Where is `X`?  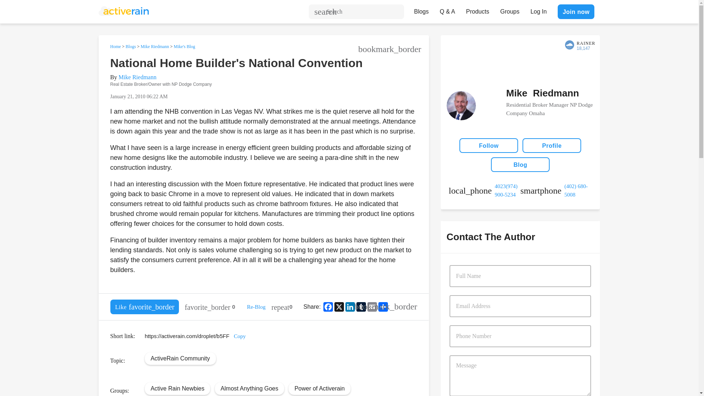
X is located at coordinates (339, 307).